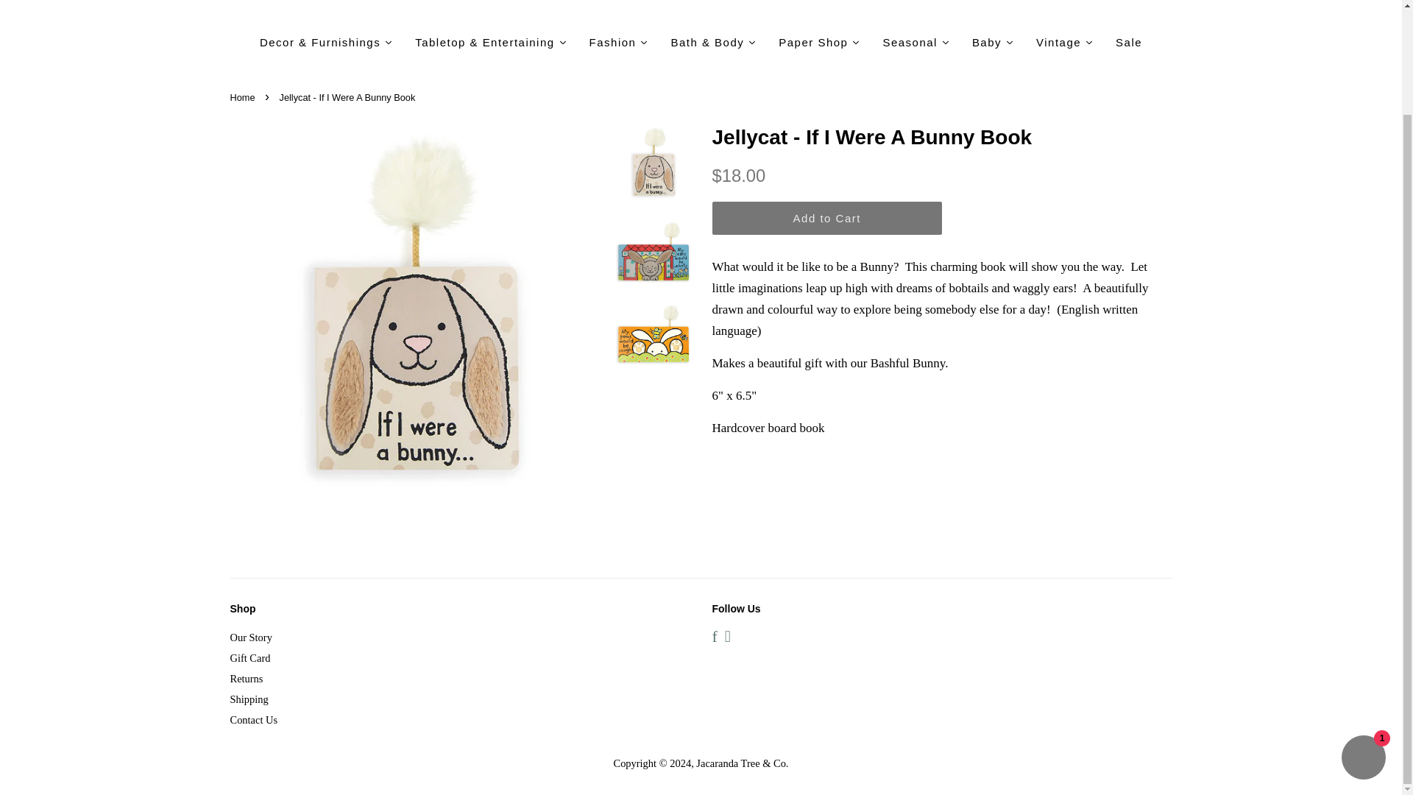 Image resolution: width=1413 pixels, height=795 pixels. What do you see at coordinates (916, 41) in the screenshot?
I see `Seasonal` at bounding box center [916, 41].